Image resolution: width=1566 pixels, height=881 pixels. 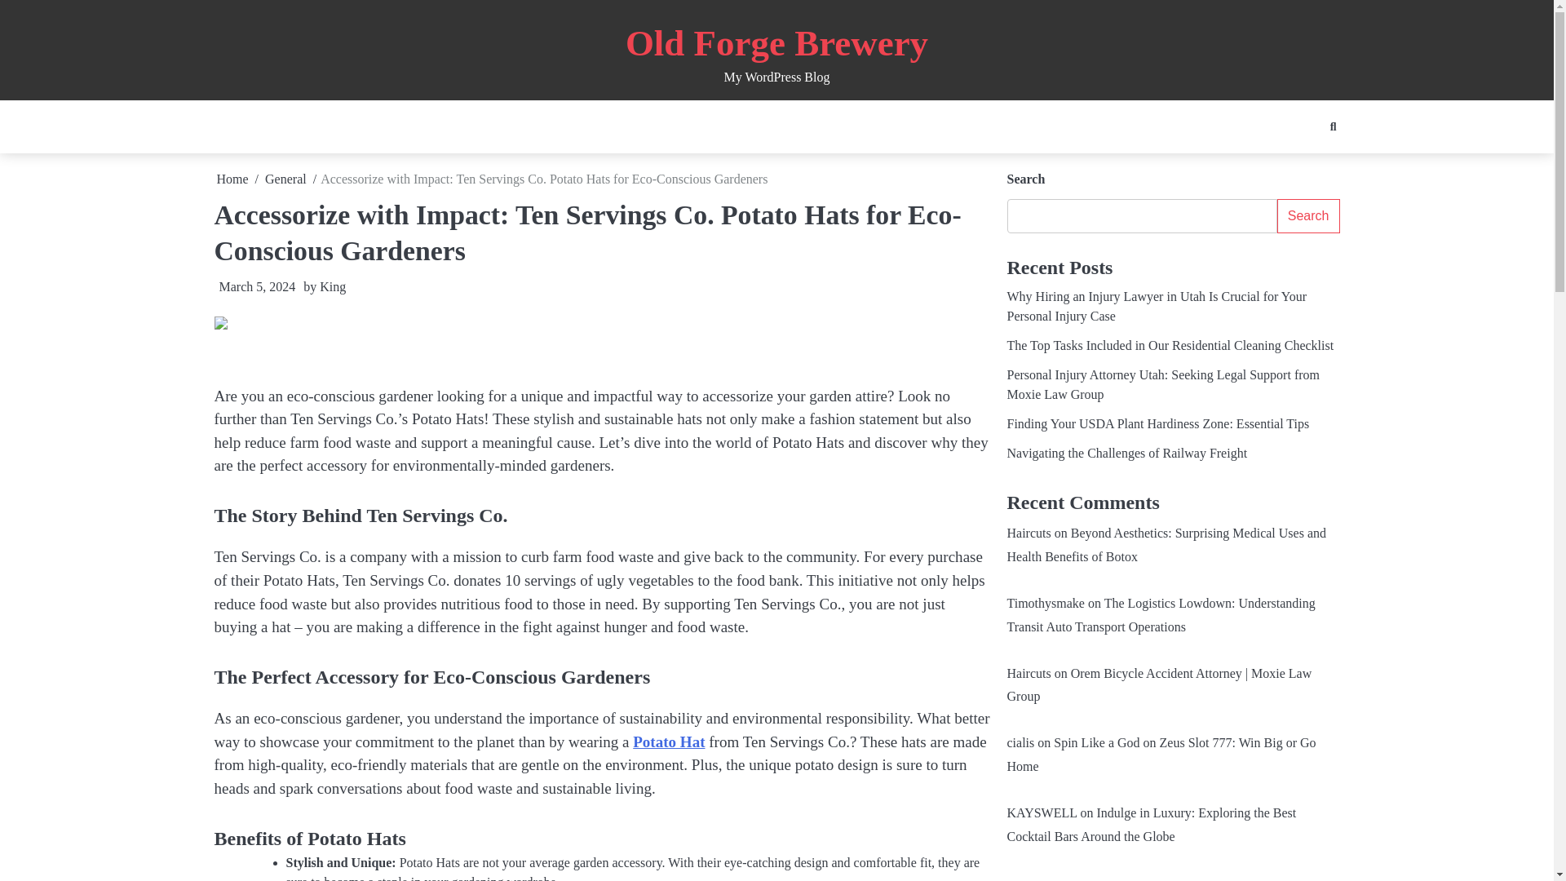 What do you see at coordinates (1029, 533) in the screenshot?
I see `Haircuts` at bounding box center [1029, 533].